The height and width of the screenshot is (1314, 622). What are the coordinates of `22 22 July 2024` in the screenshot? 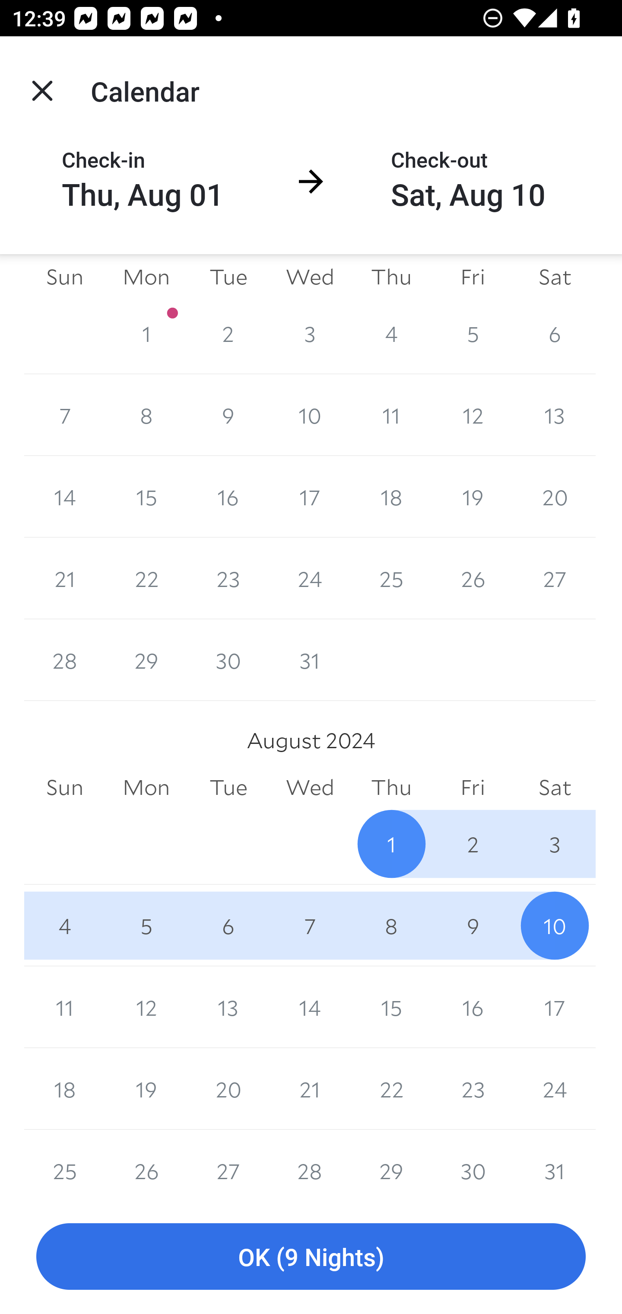 It's located at (146, 578).